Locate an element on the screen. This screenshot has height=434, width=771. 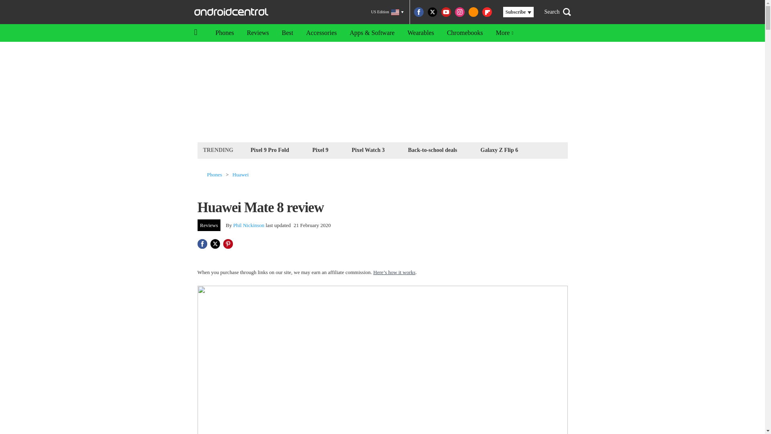
Reviews is located at coordinates (258, 33).